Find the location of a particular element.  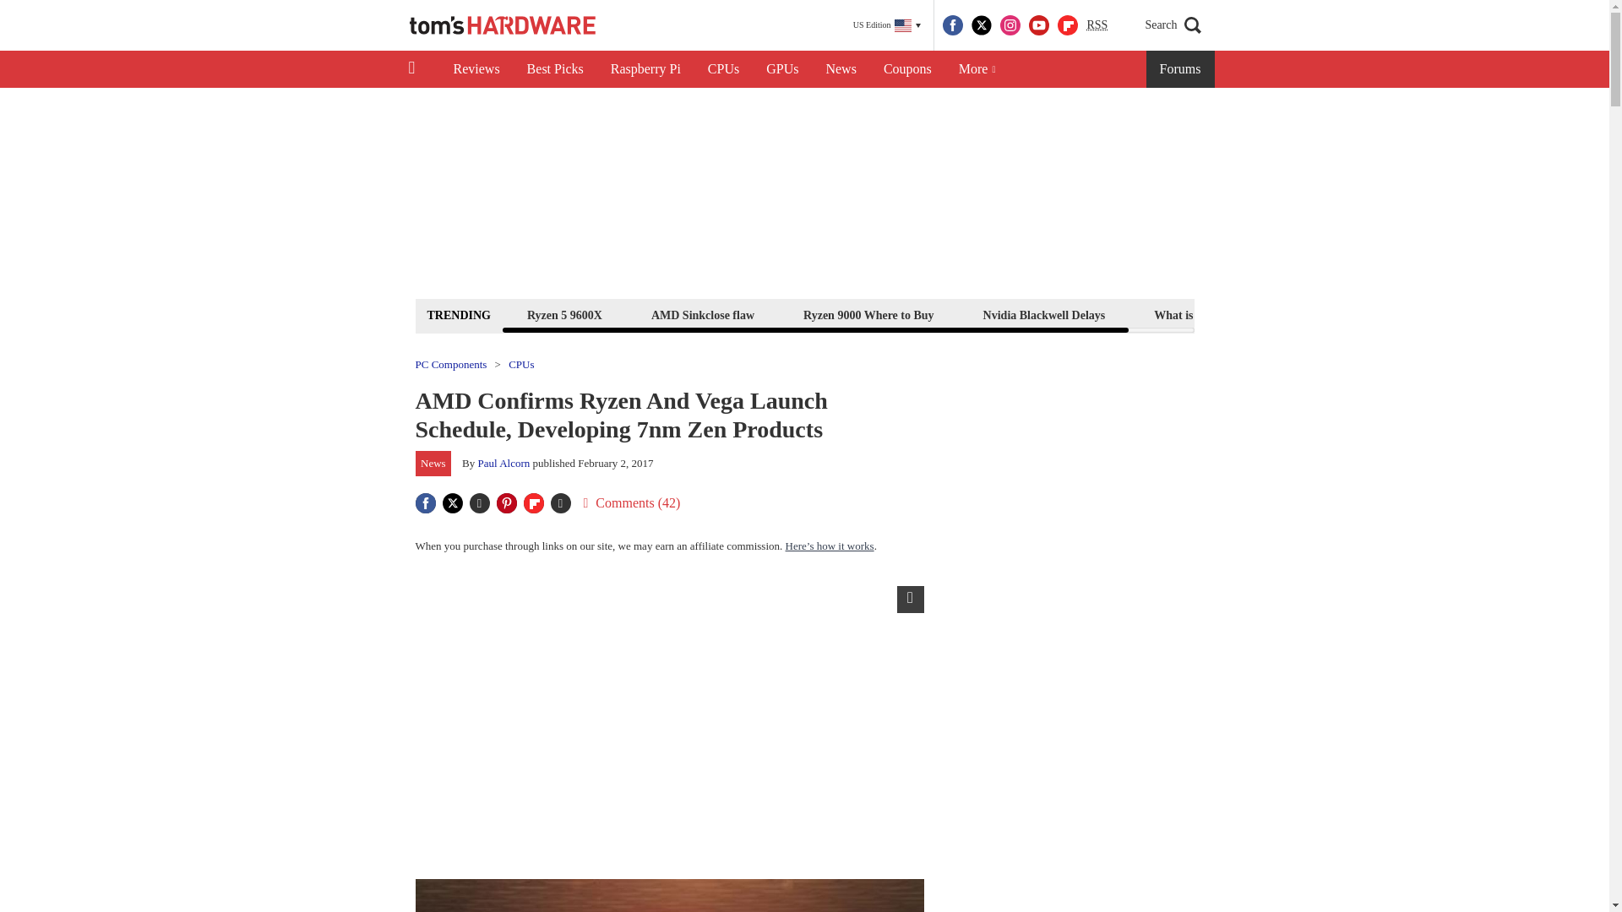

News is located at coordinates (841, 69).